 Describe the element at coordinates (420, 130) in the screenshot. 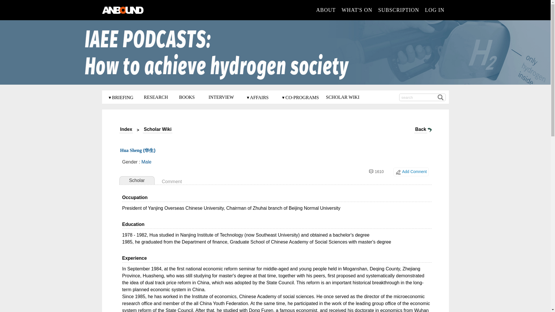

I see `Back` at that location.